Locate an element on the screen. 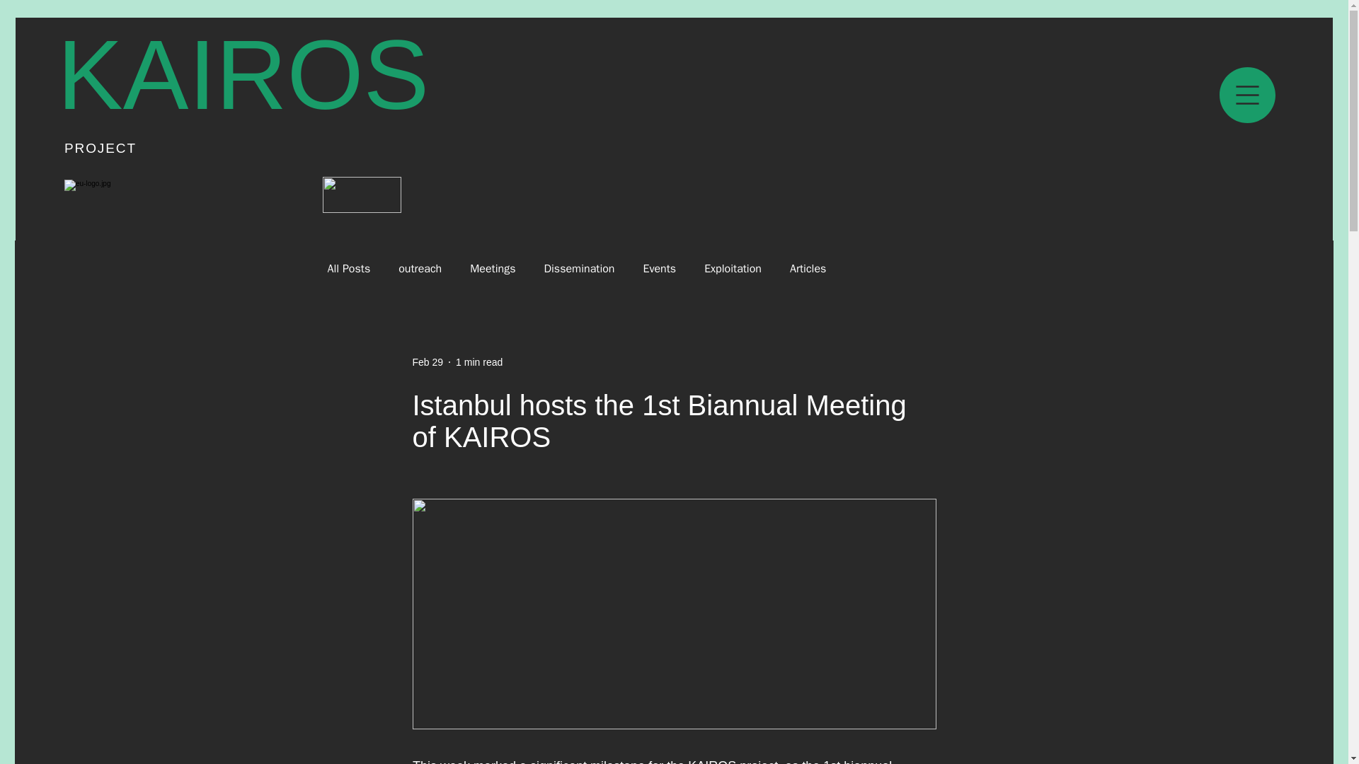 The height and width of the screenshot is (764, 1359). 1 min read is located at coordinates (478, 362).